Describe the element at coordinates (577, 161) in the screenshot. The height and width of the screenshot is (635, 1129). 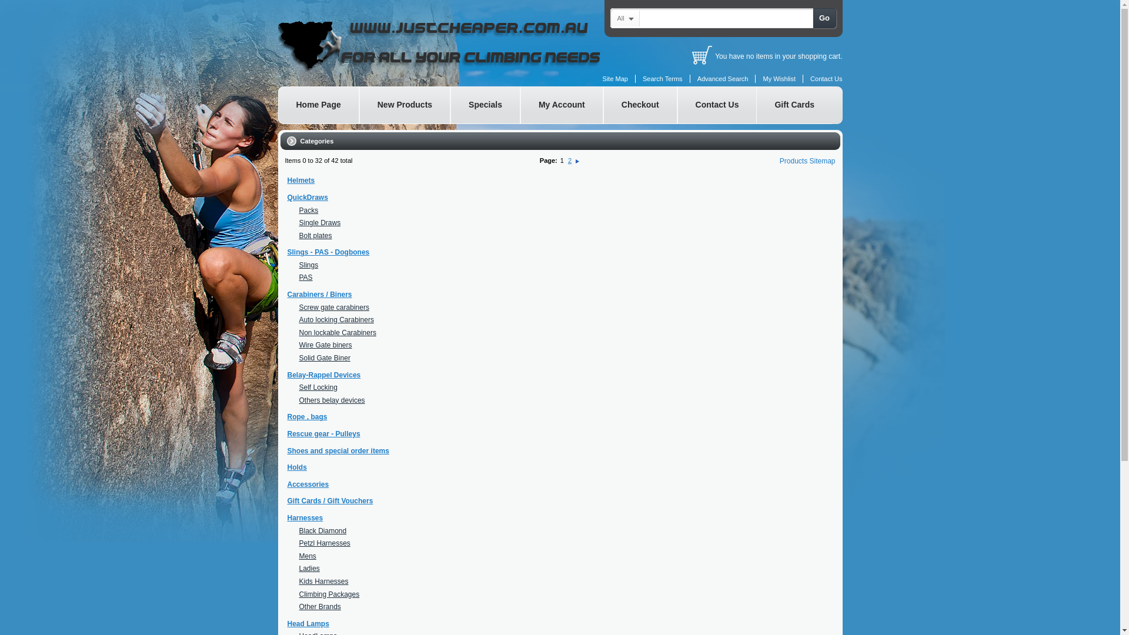
I see `Next` at that location.